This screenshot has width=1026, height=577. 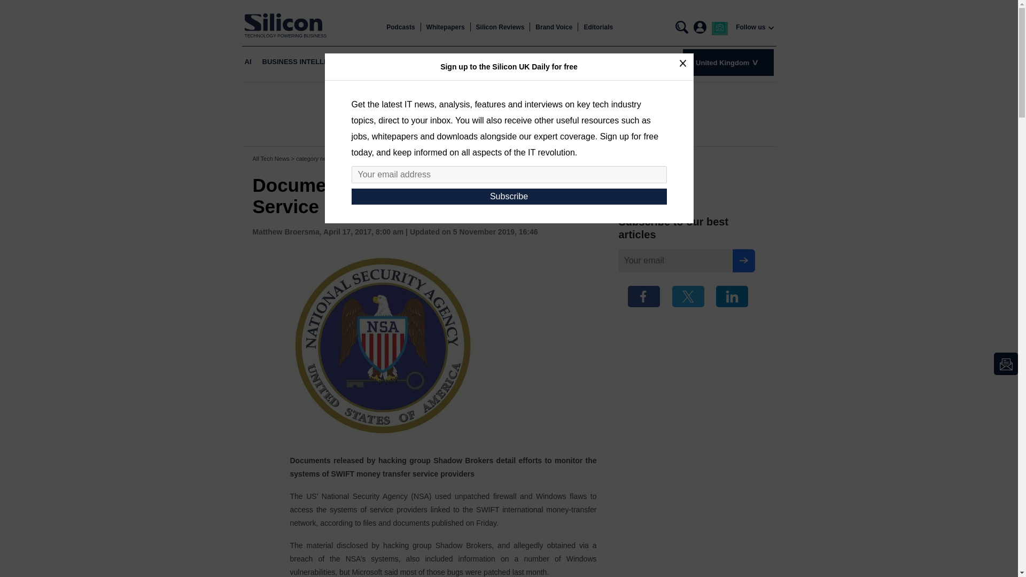 I want to click on MARKETING, so click(x=551, y=62).